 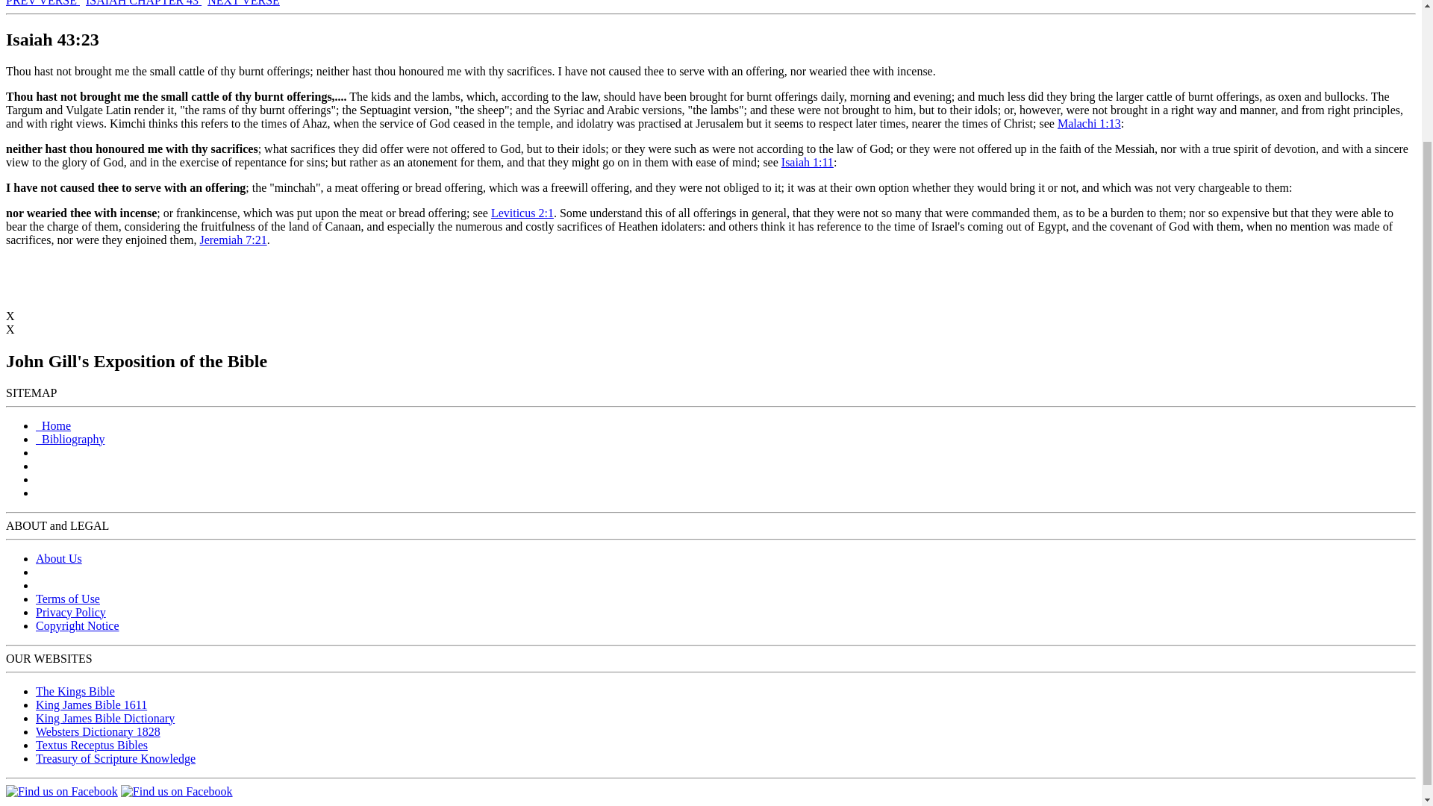 I want to click on Malachi 1:13, so click(x=1088, y=122).